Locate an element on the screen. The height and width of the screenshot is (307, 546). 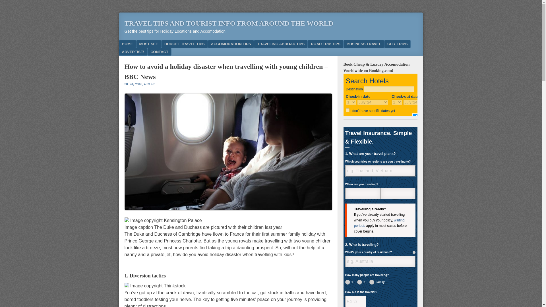
ROAD TRIP TIPS is located at coordinates (325, 44).